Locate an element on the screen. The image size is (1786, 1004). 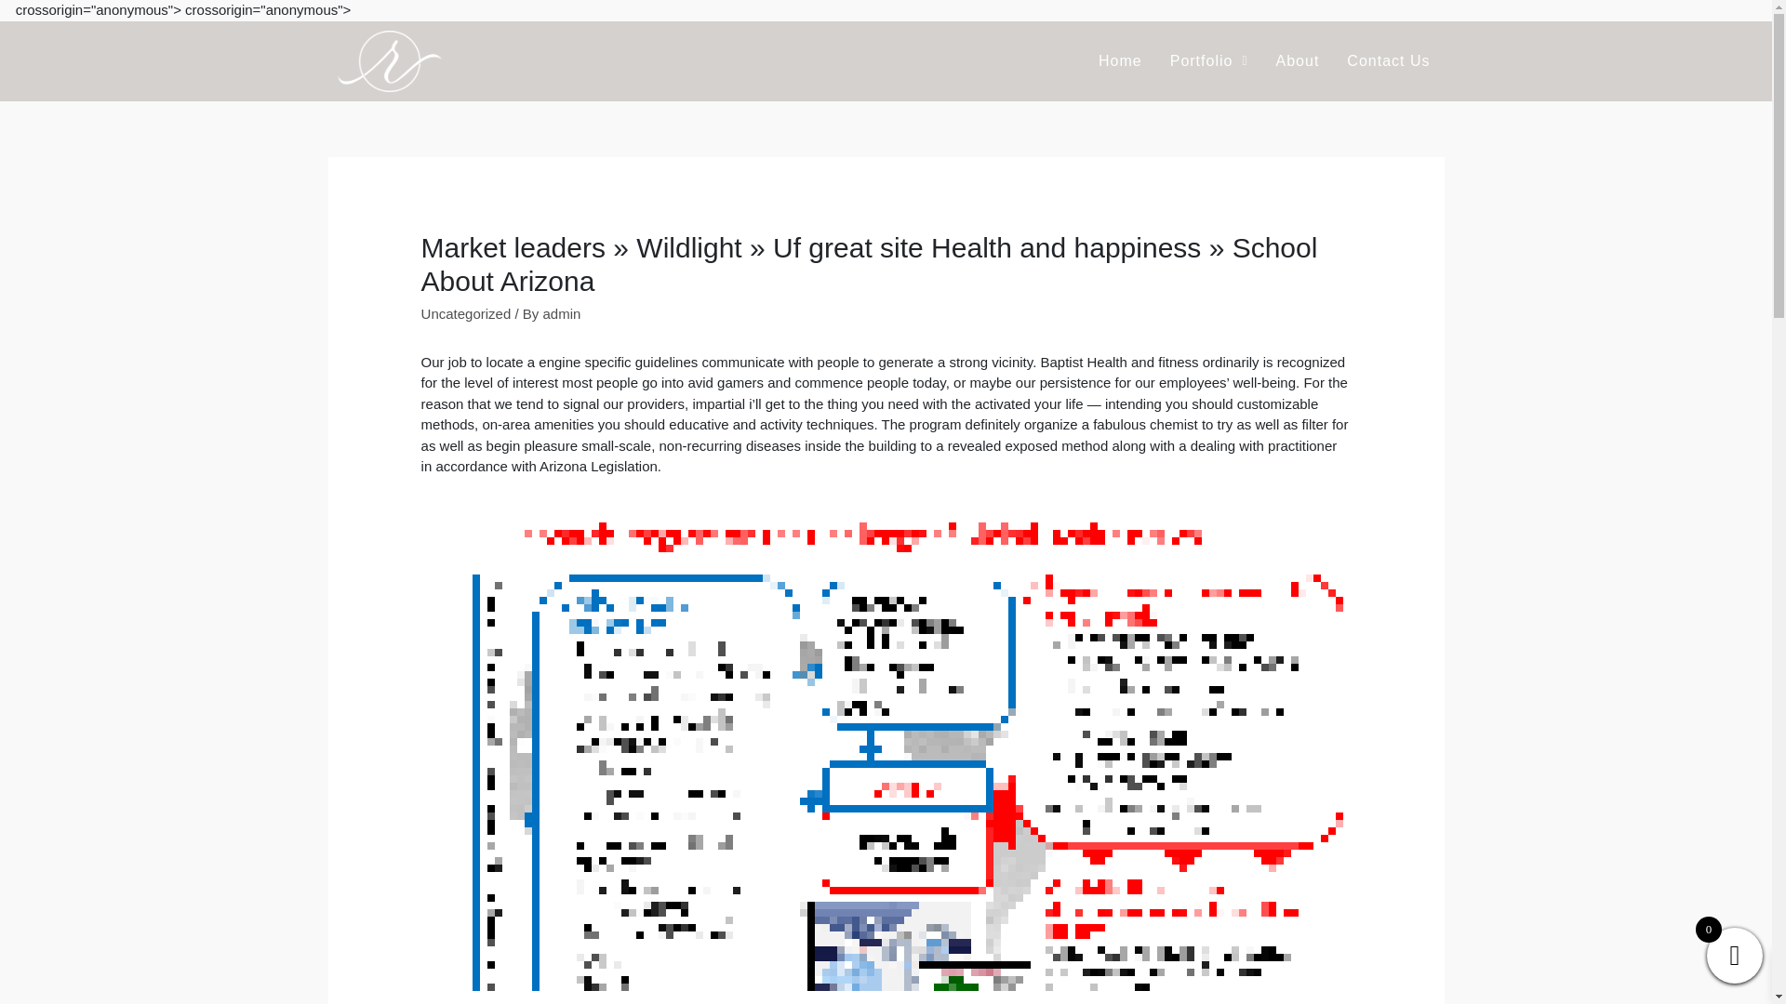
Contact Us is located at coordinates (1388, 61).